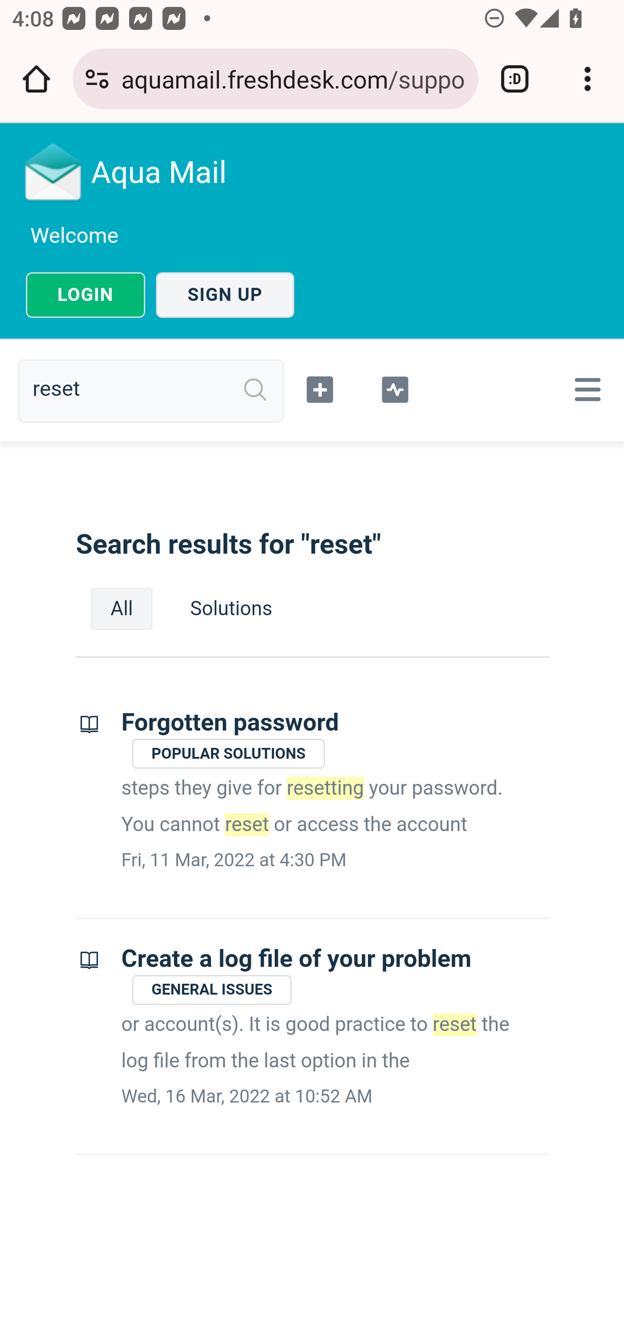  Describe the element at coordinates (225, 295) in the screenshot. I see `SIGN UP` at that location.